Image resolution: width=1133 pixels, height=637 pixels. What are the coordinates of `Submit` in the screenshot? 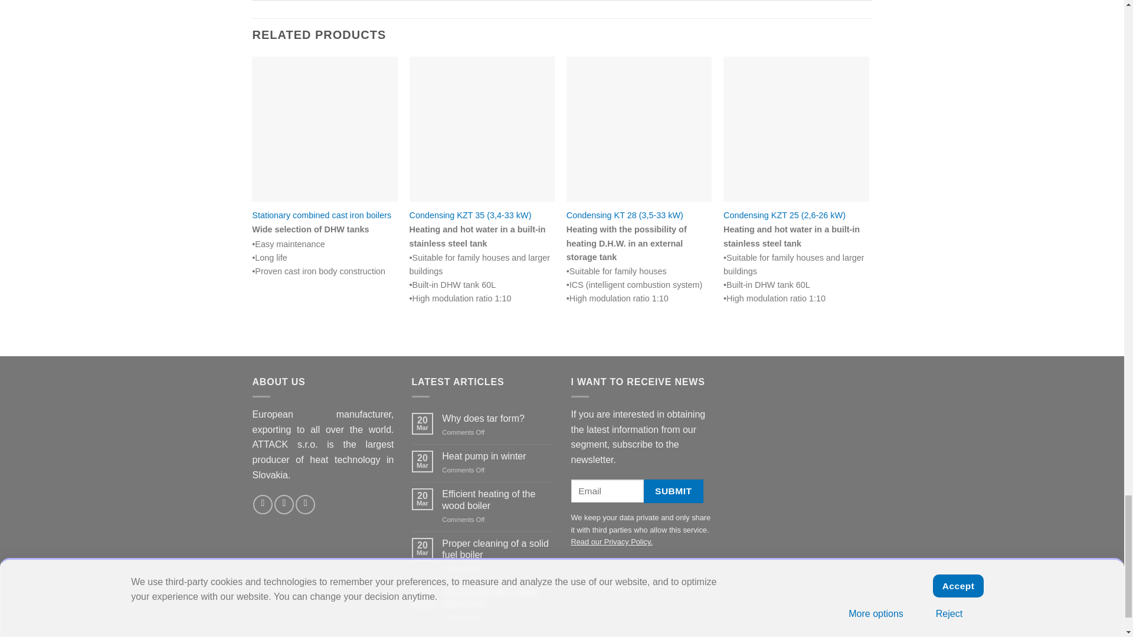 It's located at (673, 491).